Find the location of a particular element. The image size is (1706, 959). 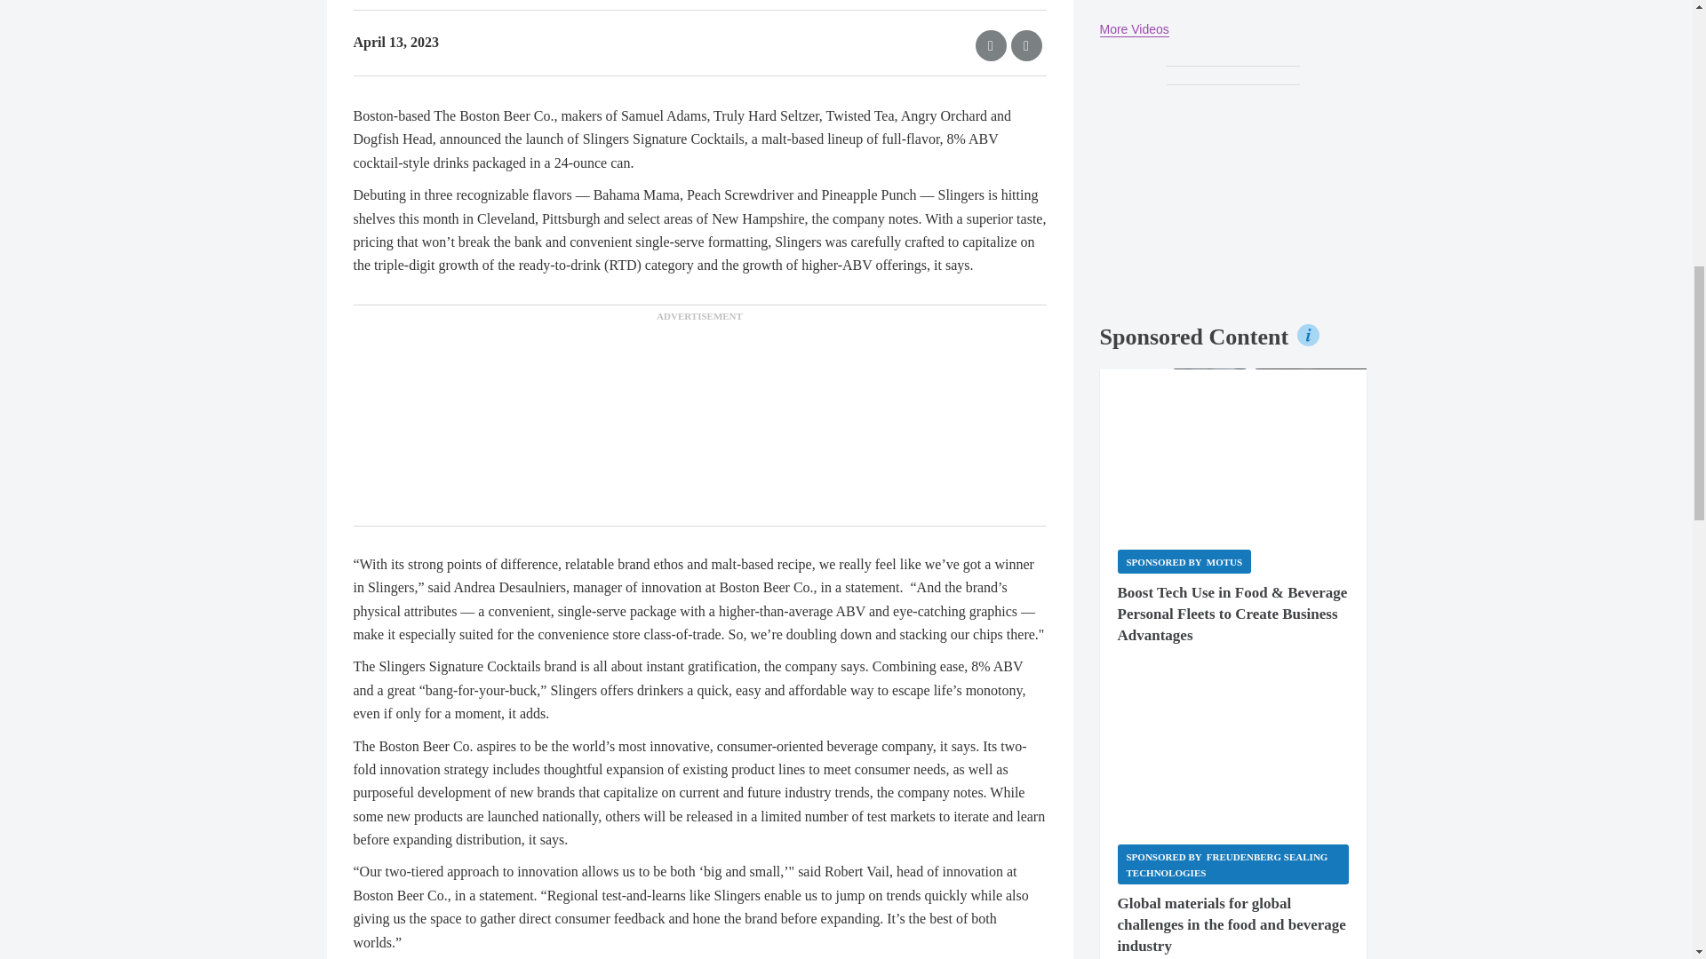

Sponsored by Freudenberg Sealing Technologies is located at coordinates (1233, 864).